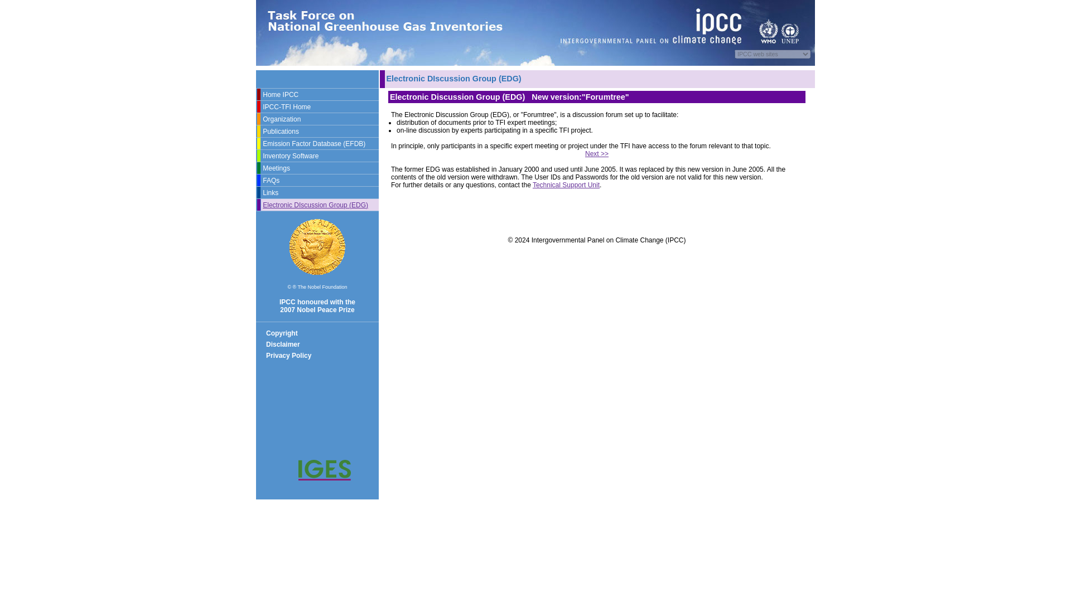 This screenshot has width=1071, height=602. I want to click on Privacy Policy, so click(288, 355).